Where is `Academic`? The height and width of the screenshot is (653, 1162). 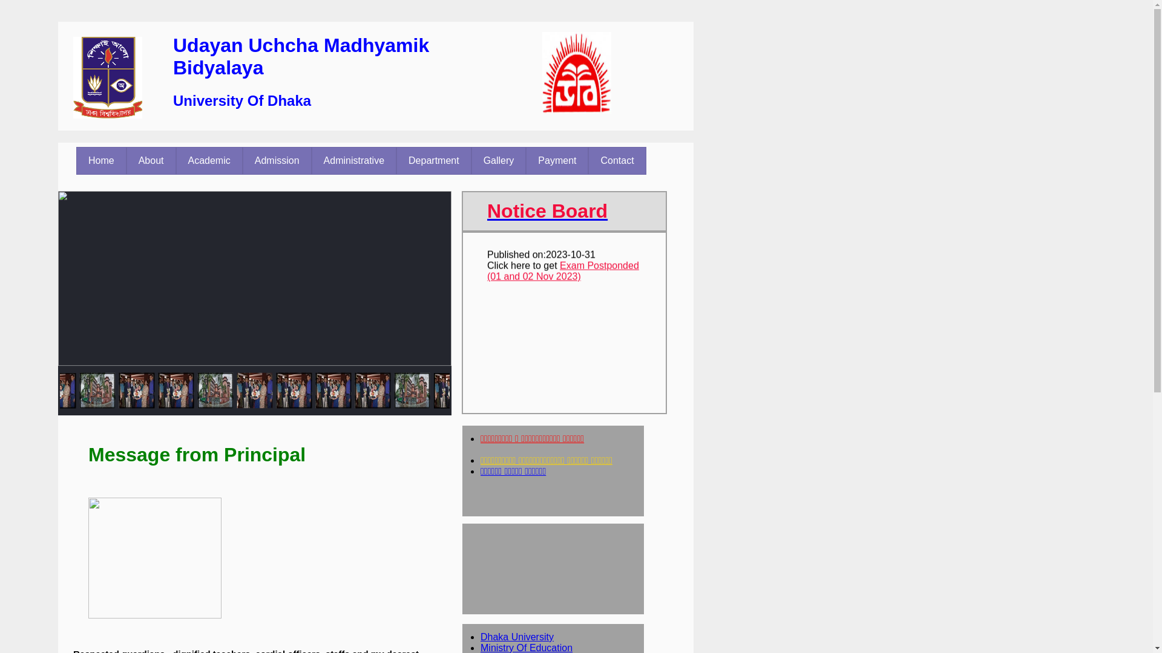
Academic is located at coordinates (209, 161).